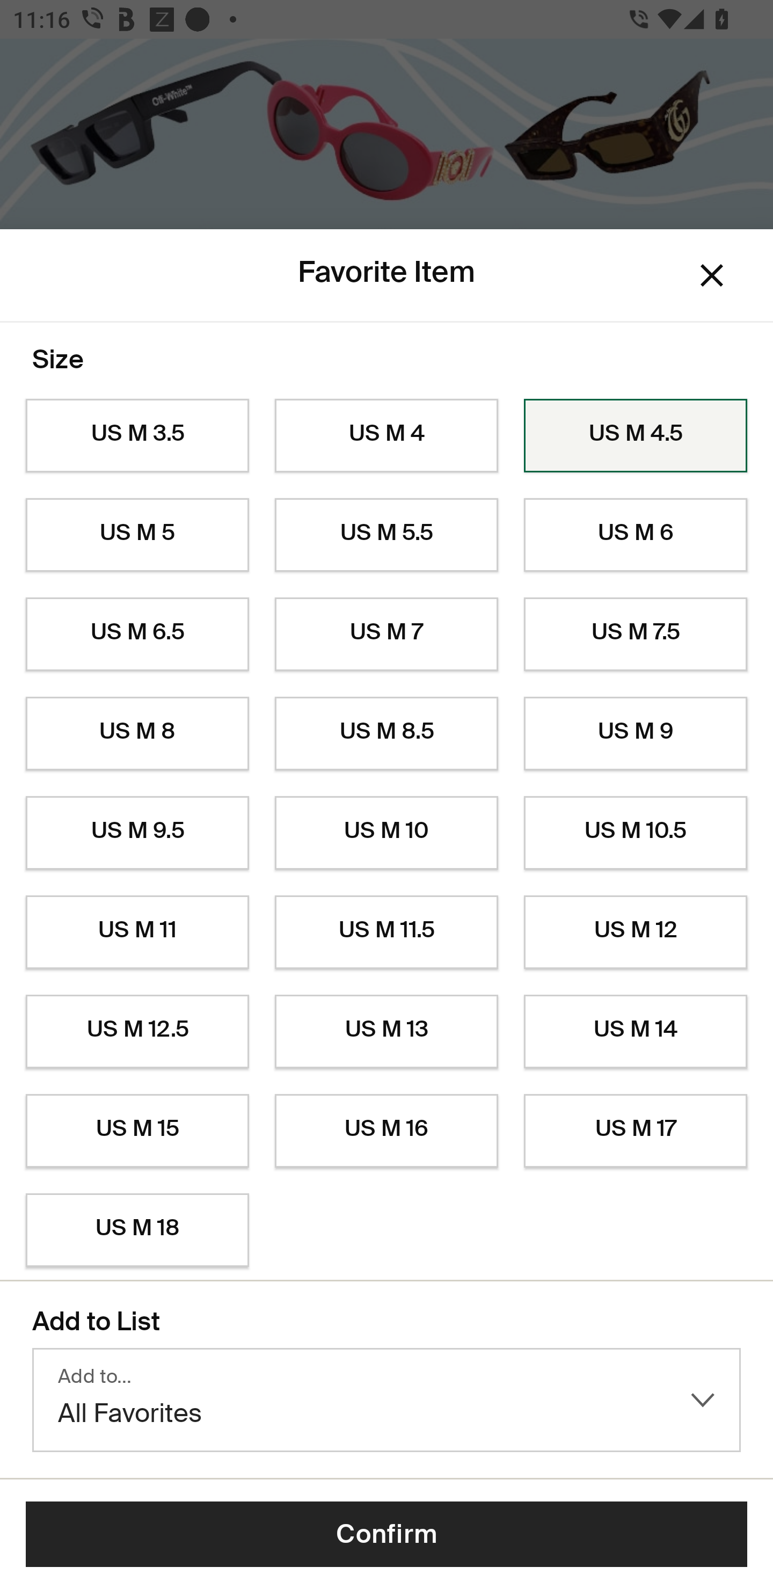 The image size is (773, 1589). What do you see at coordinates (386, 1400) in the screenshot?
I see `Add to… All Favorites` at bounding box center [386, 1400].